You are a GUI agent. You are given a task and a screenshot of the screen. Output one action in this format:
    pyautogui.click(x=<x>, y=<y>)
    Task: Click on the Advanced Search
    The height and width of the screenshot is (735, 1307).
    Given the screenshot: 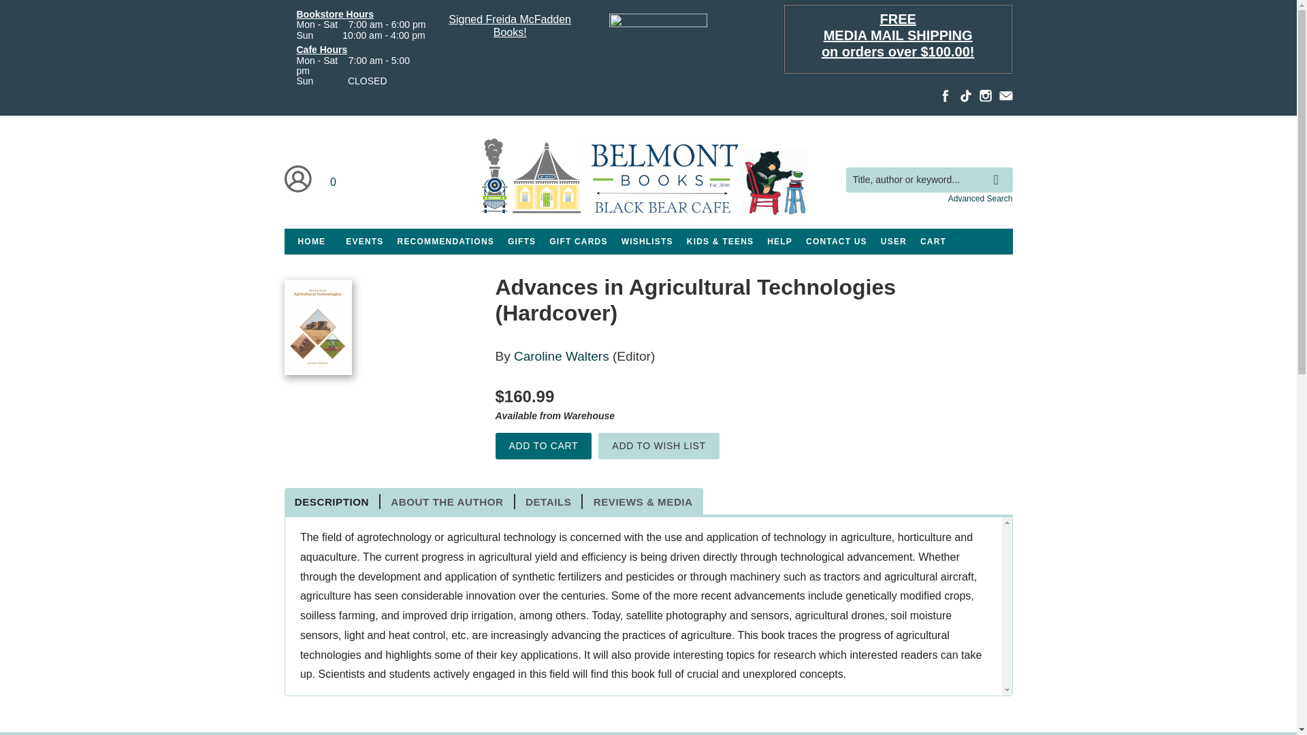 What is the action you would take?
    pyautogui.click(x=980, y=199)
    